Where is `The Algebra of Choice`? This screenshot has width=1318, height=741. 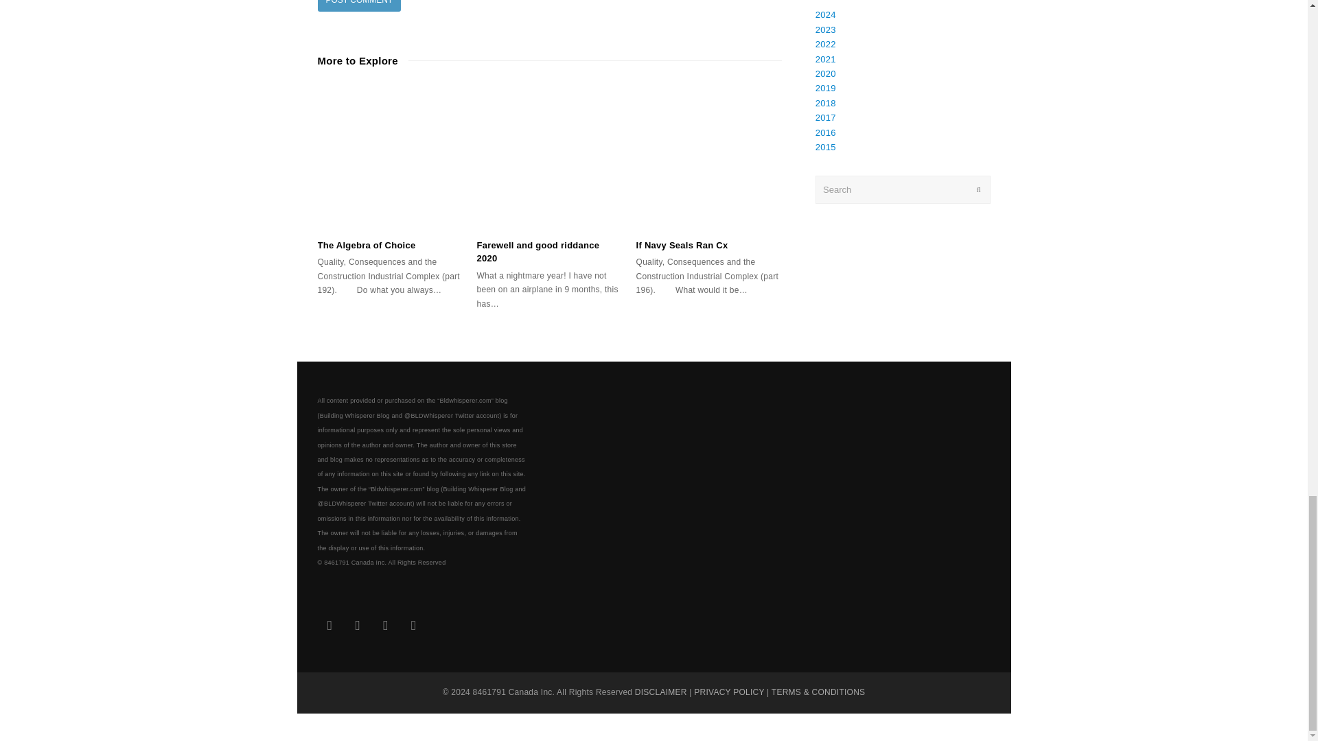
The Algebra of Choice is located at coordinates (366, 245).